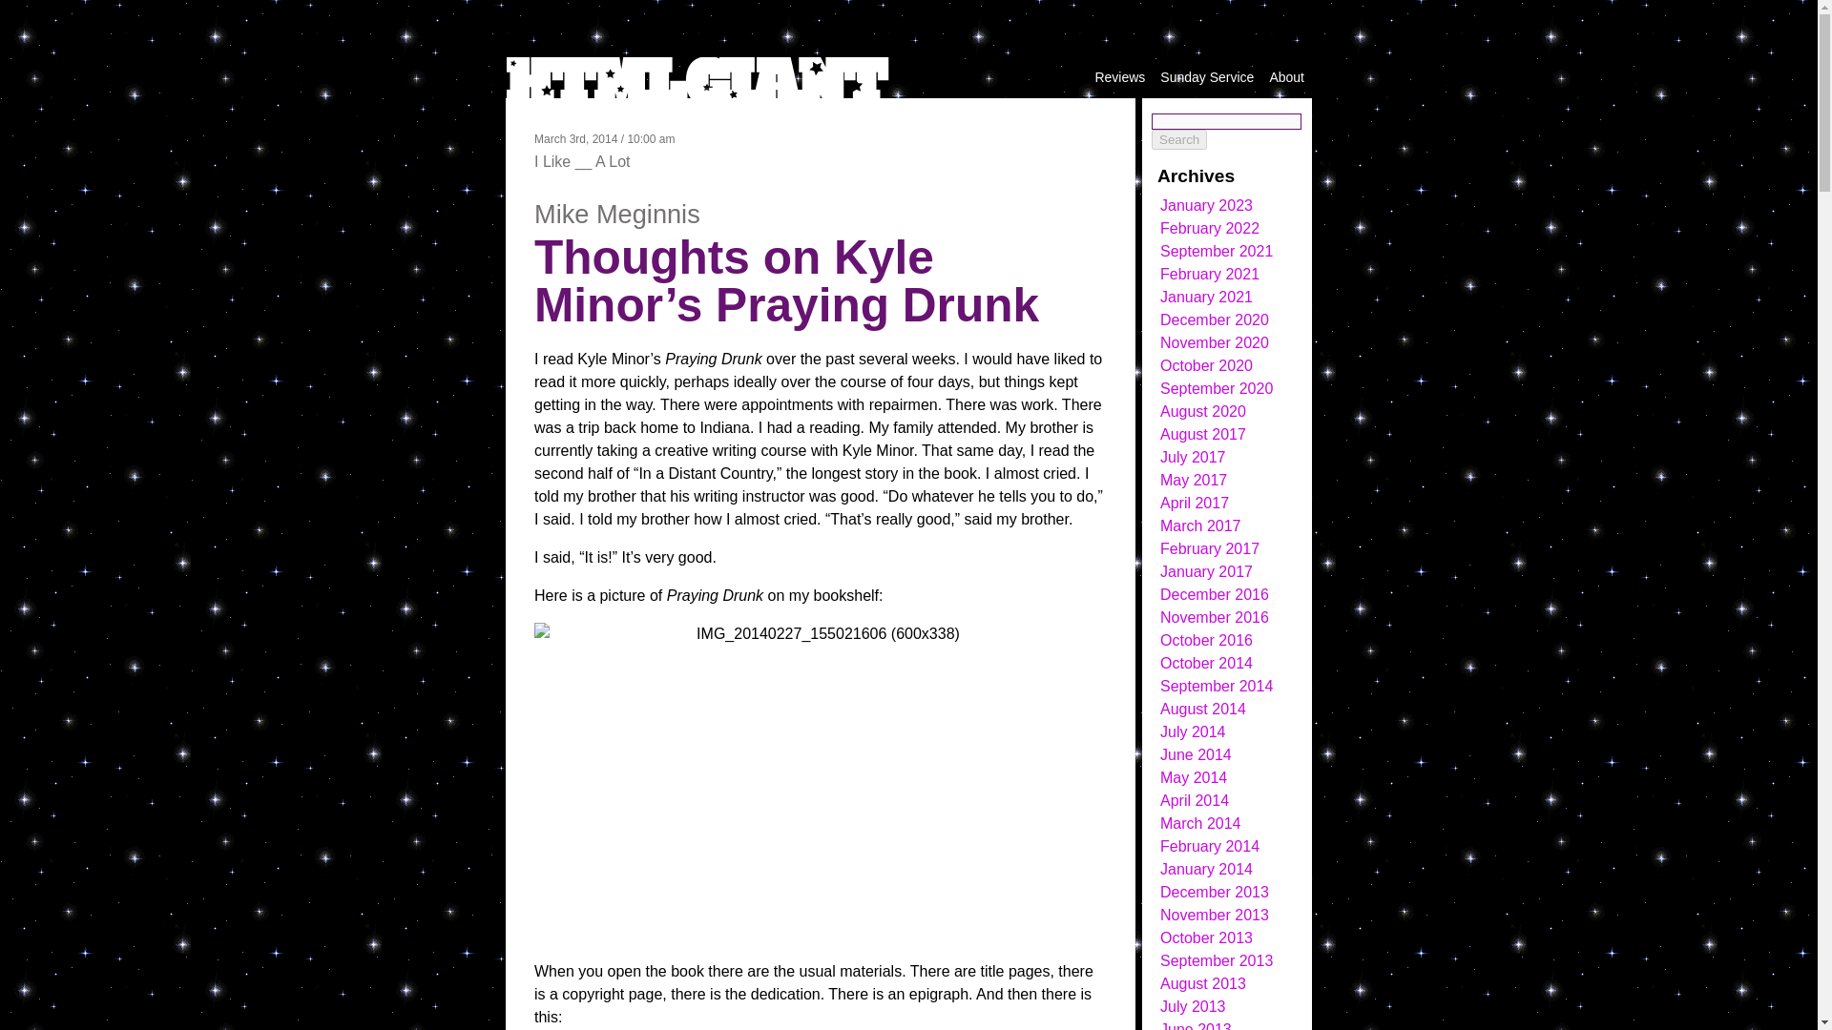 This screenshot has height=1030, width=1832. I want to click on November 2020, so click(1214, 343).